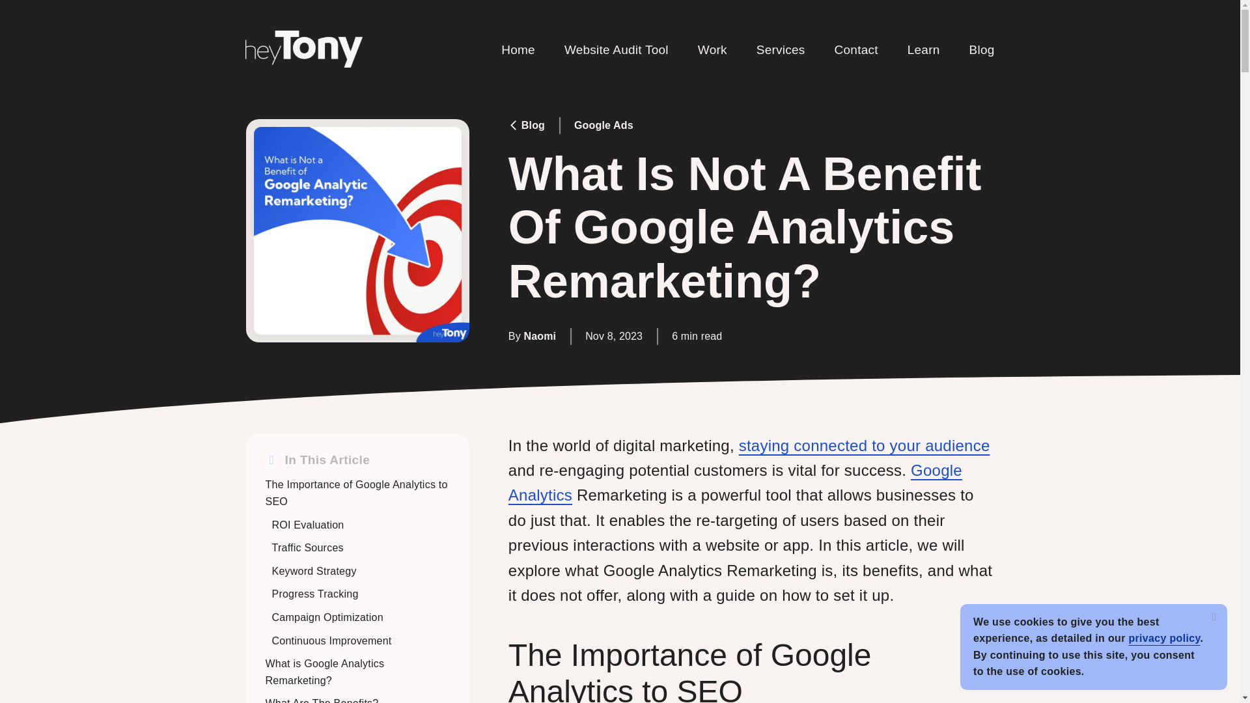 The height and width of the screenshot is (703, 1250). Describe the element at coordinates (864, 445) in the screenshot. I see `staying connected to your audience` at that location.